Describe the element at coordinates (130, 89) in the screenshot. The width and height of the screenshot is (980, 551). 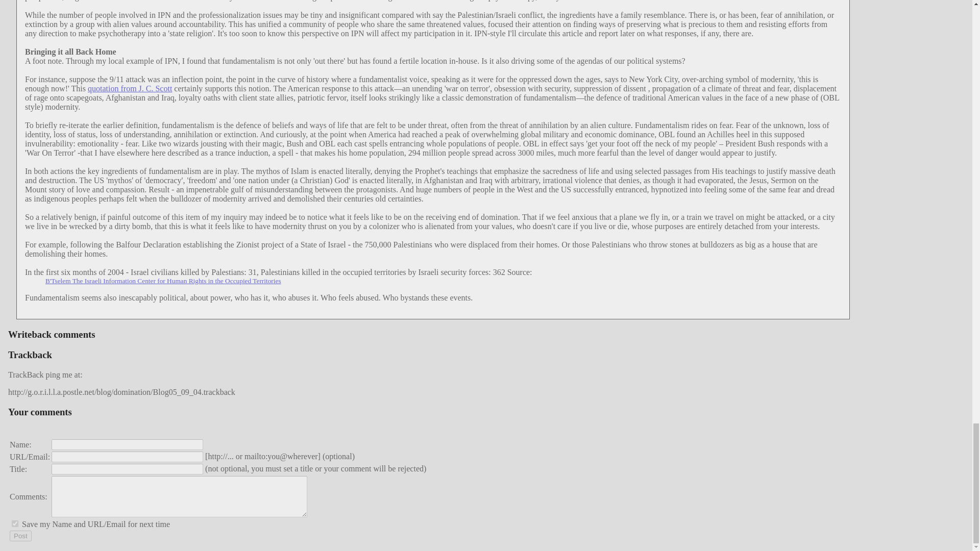
I see `quotation from J. C. Scott` at that location.